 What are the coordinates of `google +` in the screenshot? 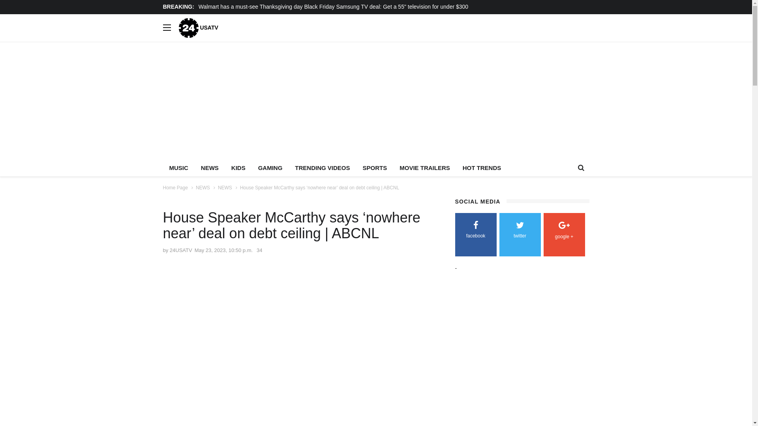 It's located at (564, 232).